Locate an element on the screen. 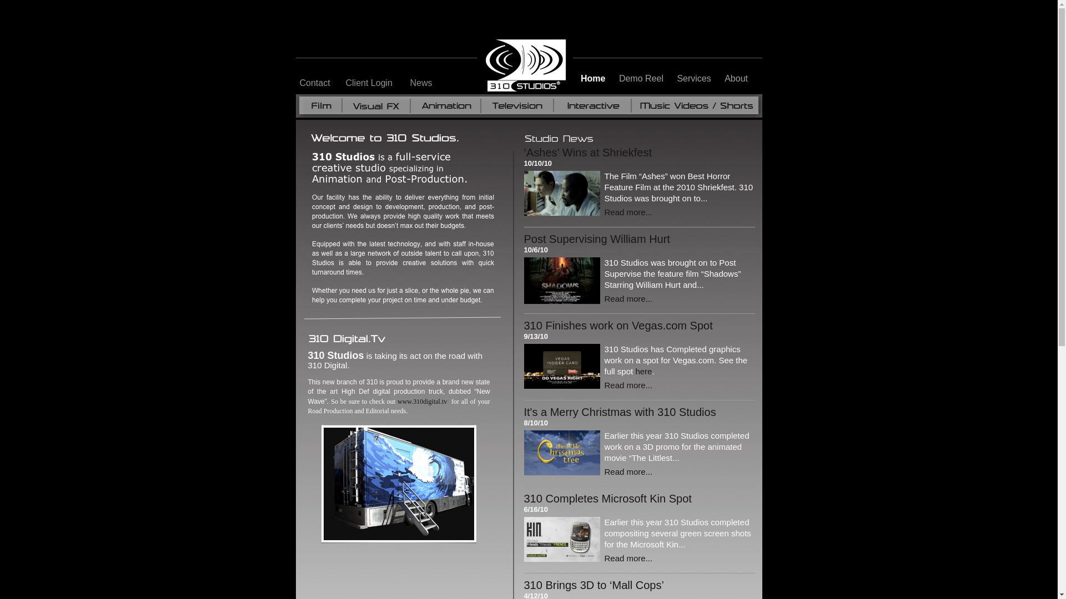 The width and height of the screenshot is (1066, 599). News is located at coordinates (421, 83).